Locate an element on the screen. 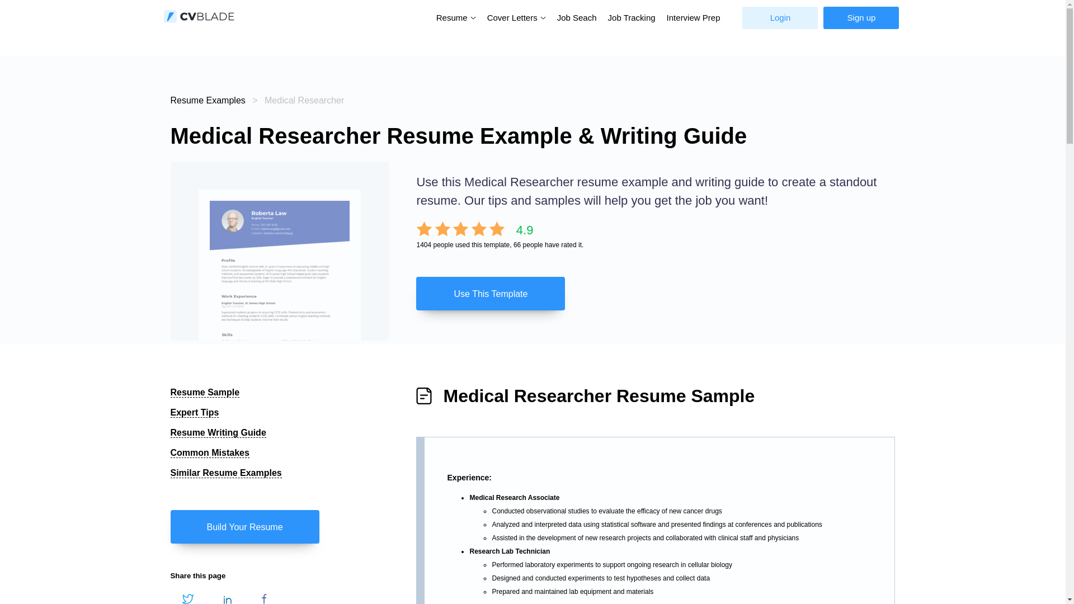 This screenshot has height=604, width=1074. Use This Template is located at coordinates (490, 293).